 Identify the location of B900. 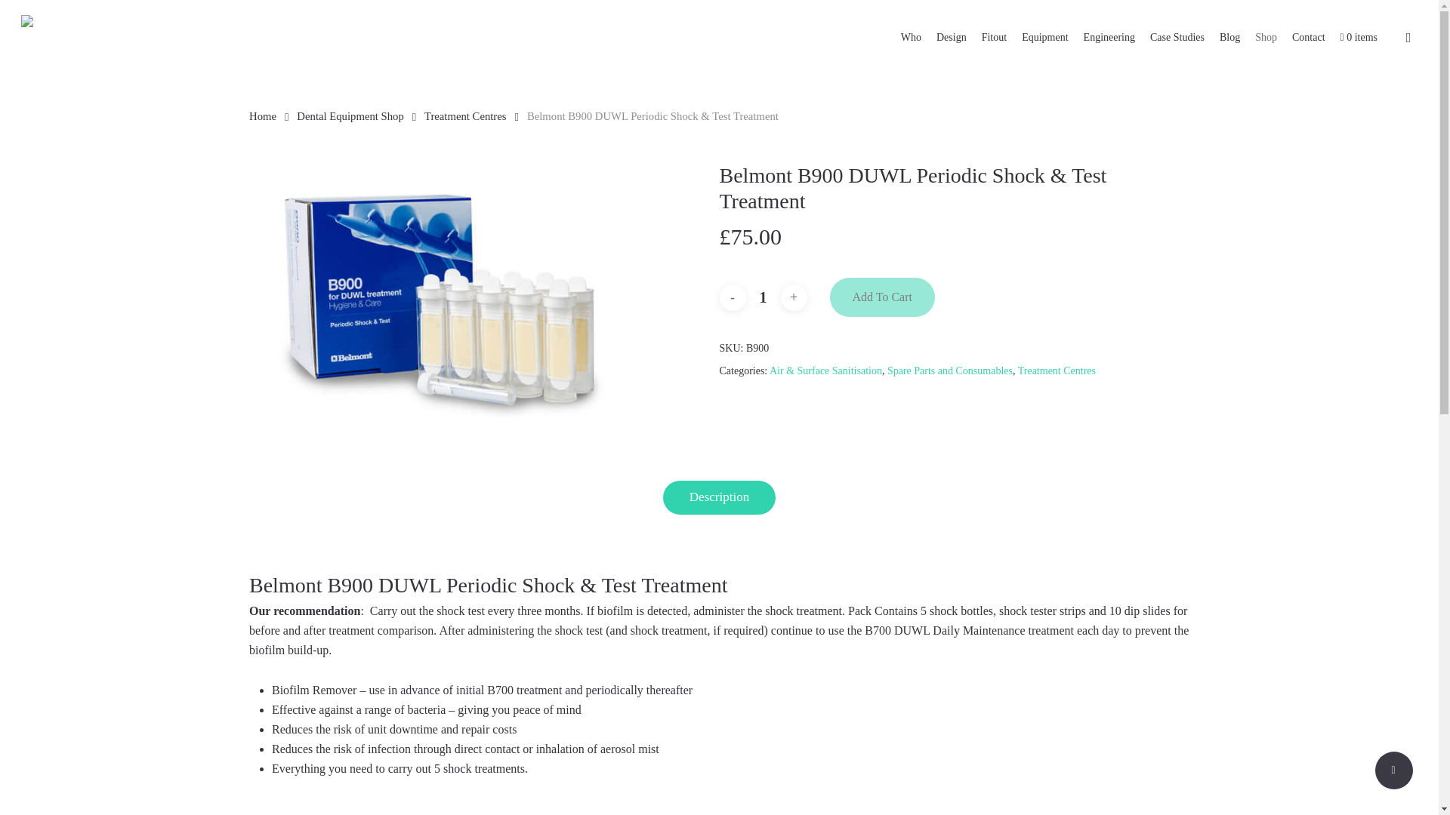
(440, 290).